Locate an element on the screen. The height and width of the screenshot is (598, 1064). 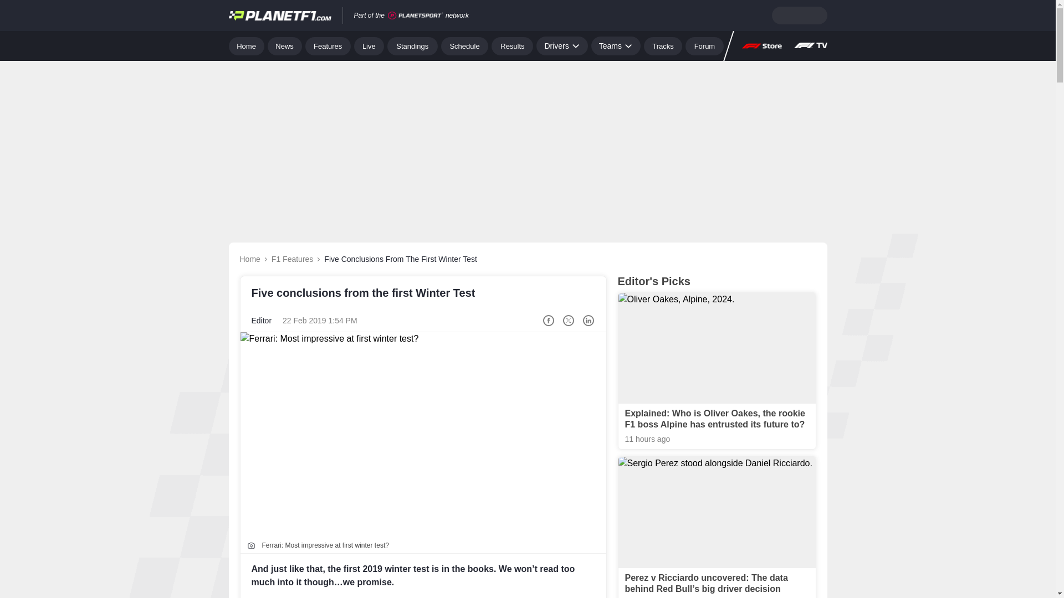
Drivers is located at coordinates (561, 45).